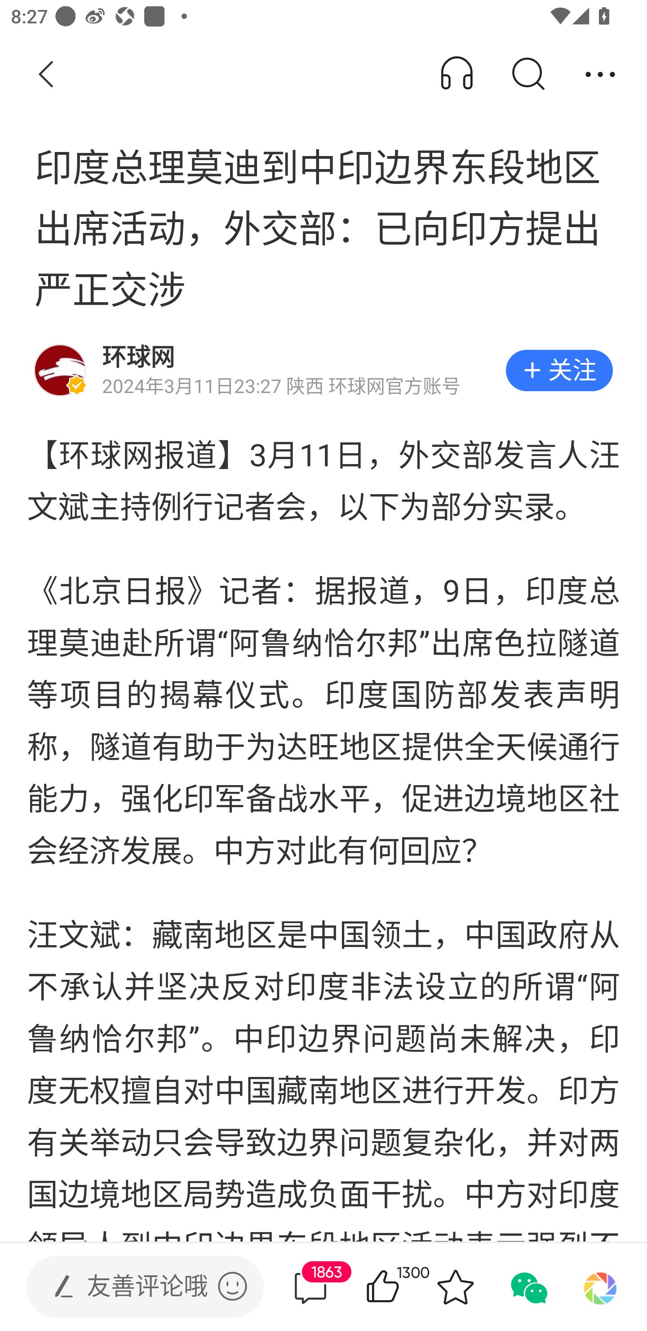  What do you see at coordinates (455, 1287) in the screenshot?
I see `收藏 ` at bounding box center [455, 1287].